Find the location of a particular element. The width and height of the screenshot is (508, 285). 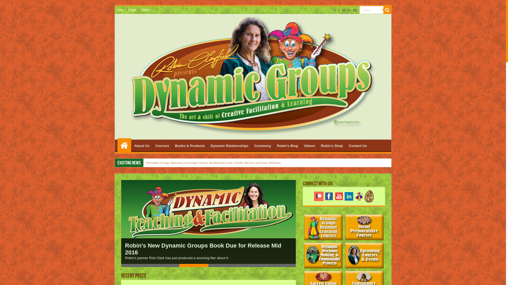

3 is located at coordinates (194, 265).